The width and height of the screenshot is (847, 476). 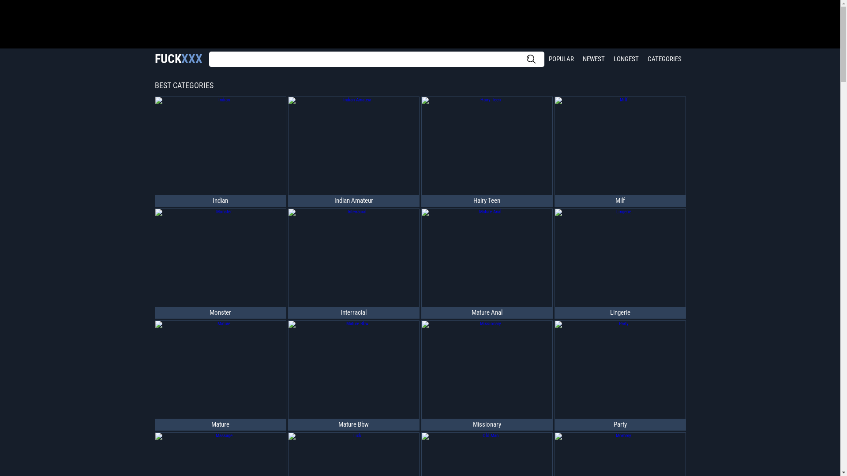 I want to click on Lingerie, so click(x=620, y=312).